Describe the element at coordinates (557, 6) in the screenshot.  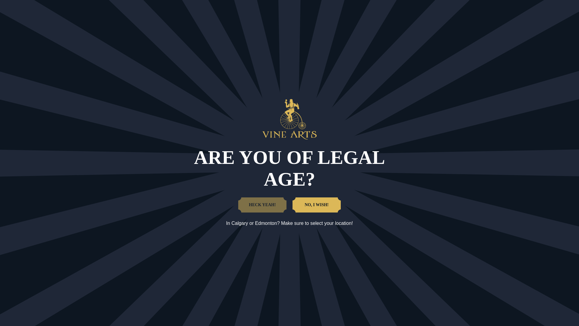
I see `WISHLIST` at that location.